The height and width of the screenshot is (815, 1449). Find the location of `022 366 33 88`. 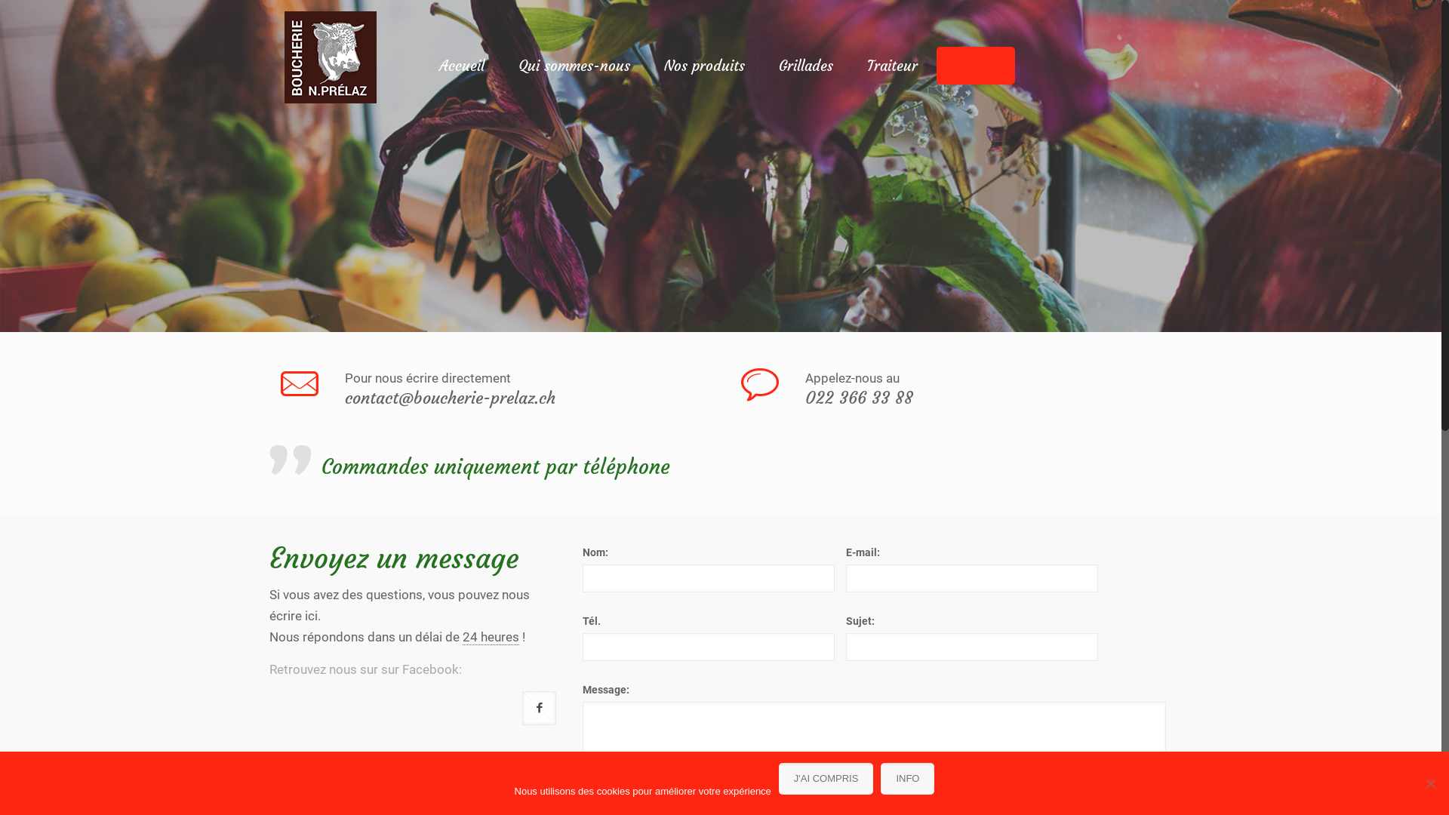

022 366 33 88 is located at coordinates (859, 398).